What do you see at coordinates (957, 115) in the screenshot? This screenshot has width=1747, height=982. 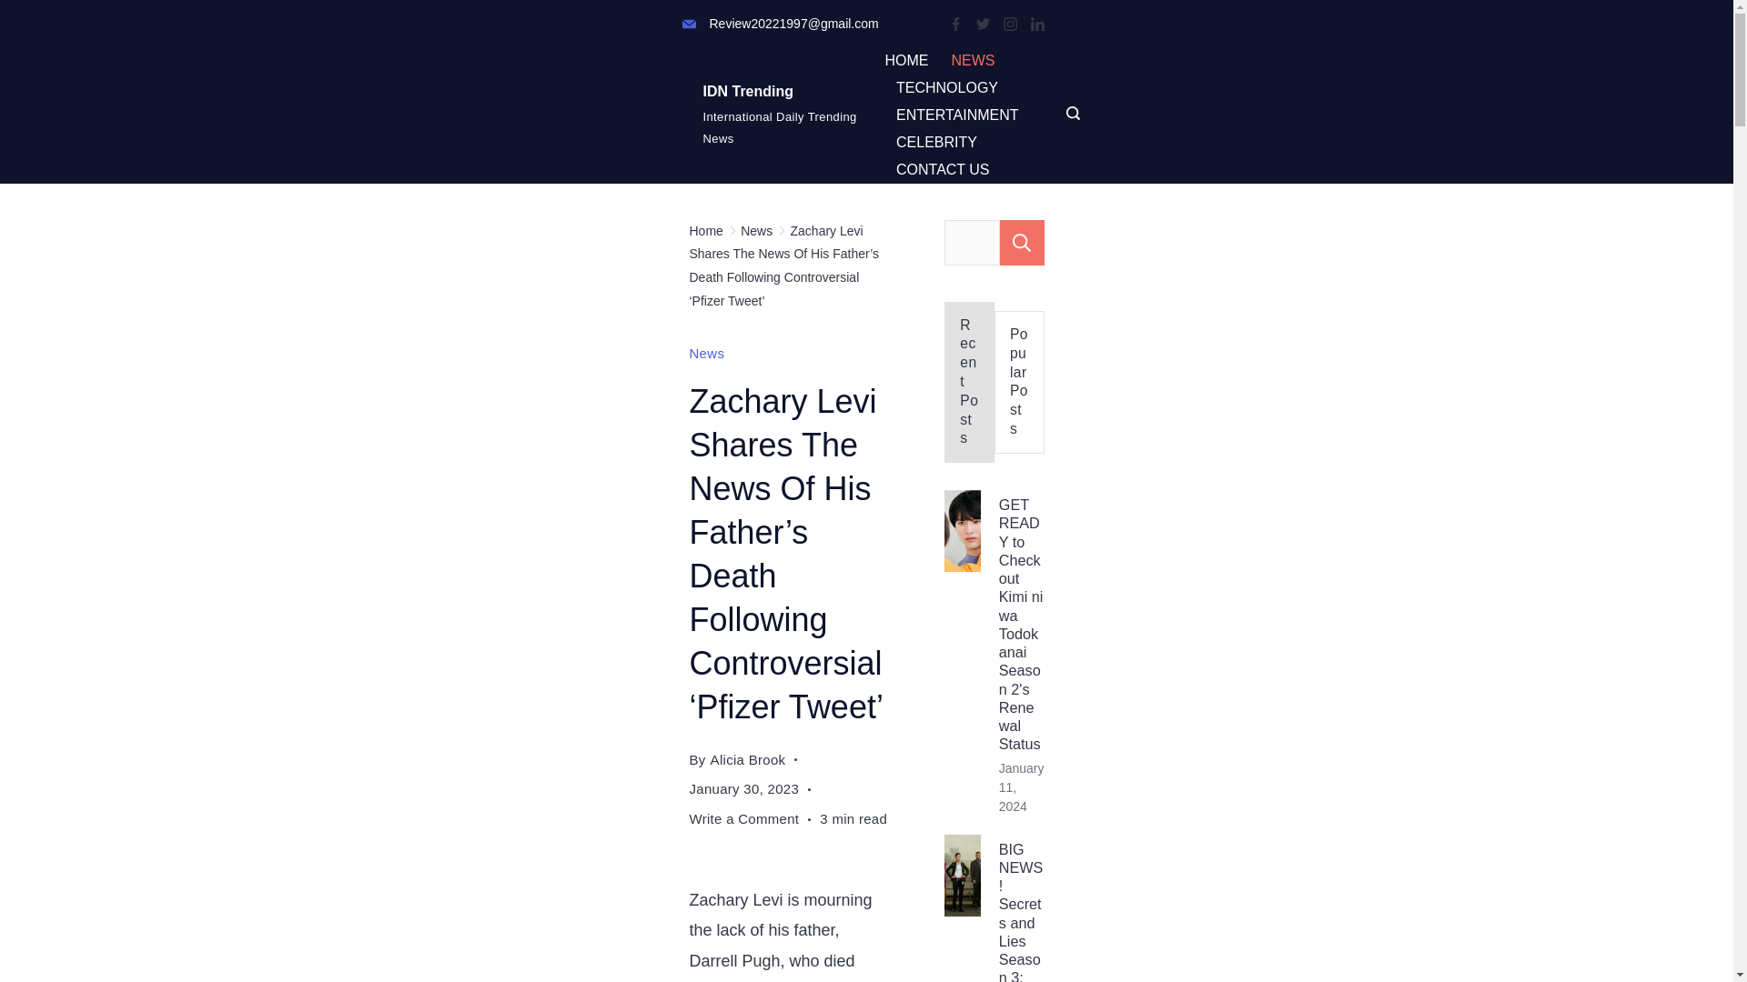 I see `ENTERTAINMENT` at bounding box center [957, 115].